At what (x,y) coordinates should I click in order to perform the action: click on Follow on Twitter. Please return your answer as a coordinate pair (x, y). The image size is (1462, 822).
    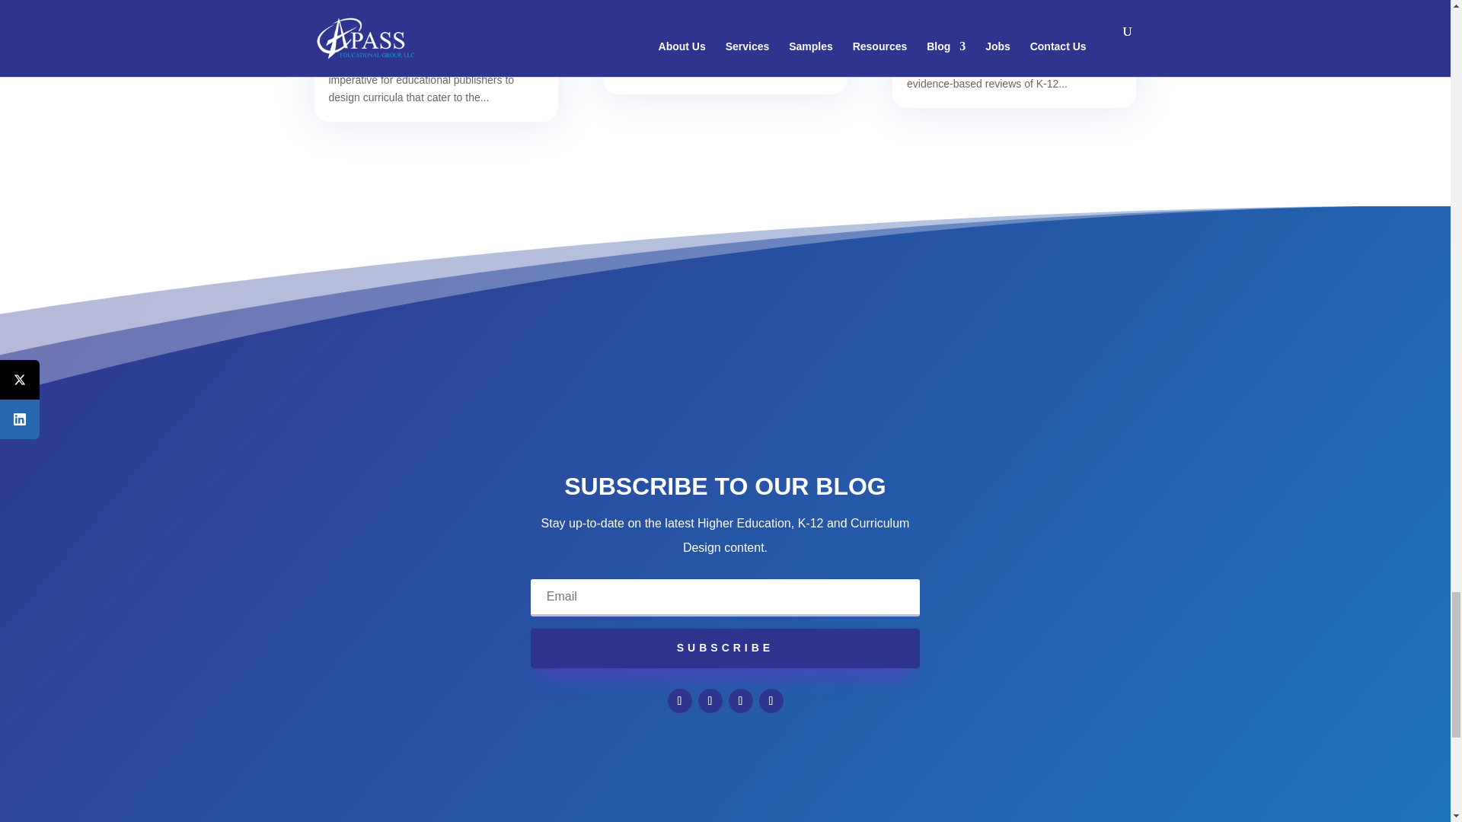
    Looking at the image, I should click on (710, 701).